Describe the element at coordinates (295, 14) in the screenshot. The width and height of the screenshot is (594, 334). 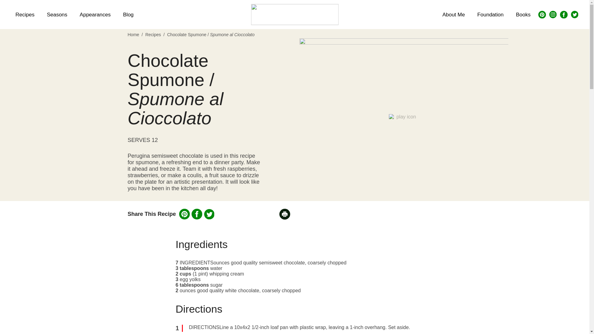
I see `homepage` at that location.